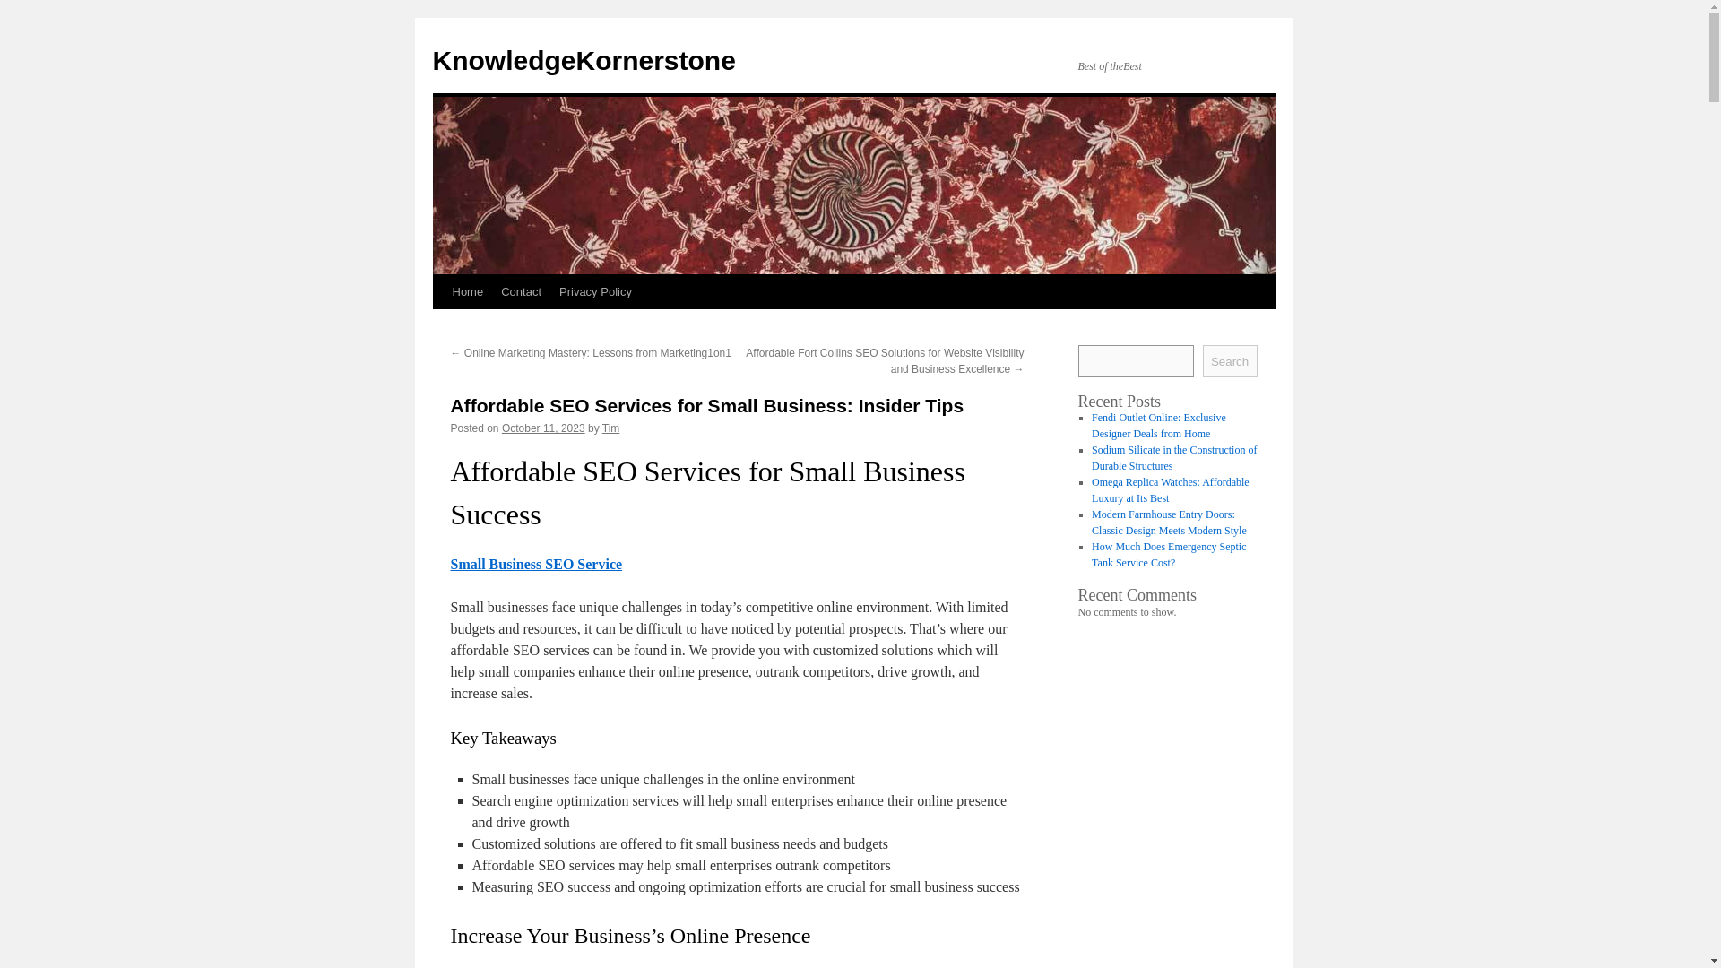 The width and height of the screenshot is (1721, 968). I want to click on Omega Replica Watches: Affordable Luxury at Its Best, so click(1170, 489).